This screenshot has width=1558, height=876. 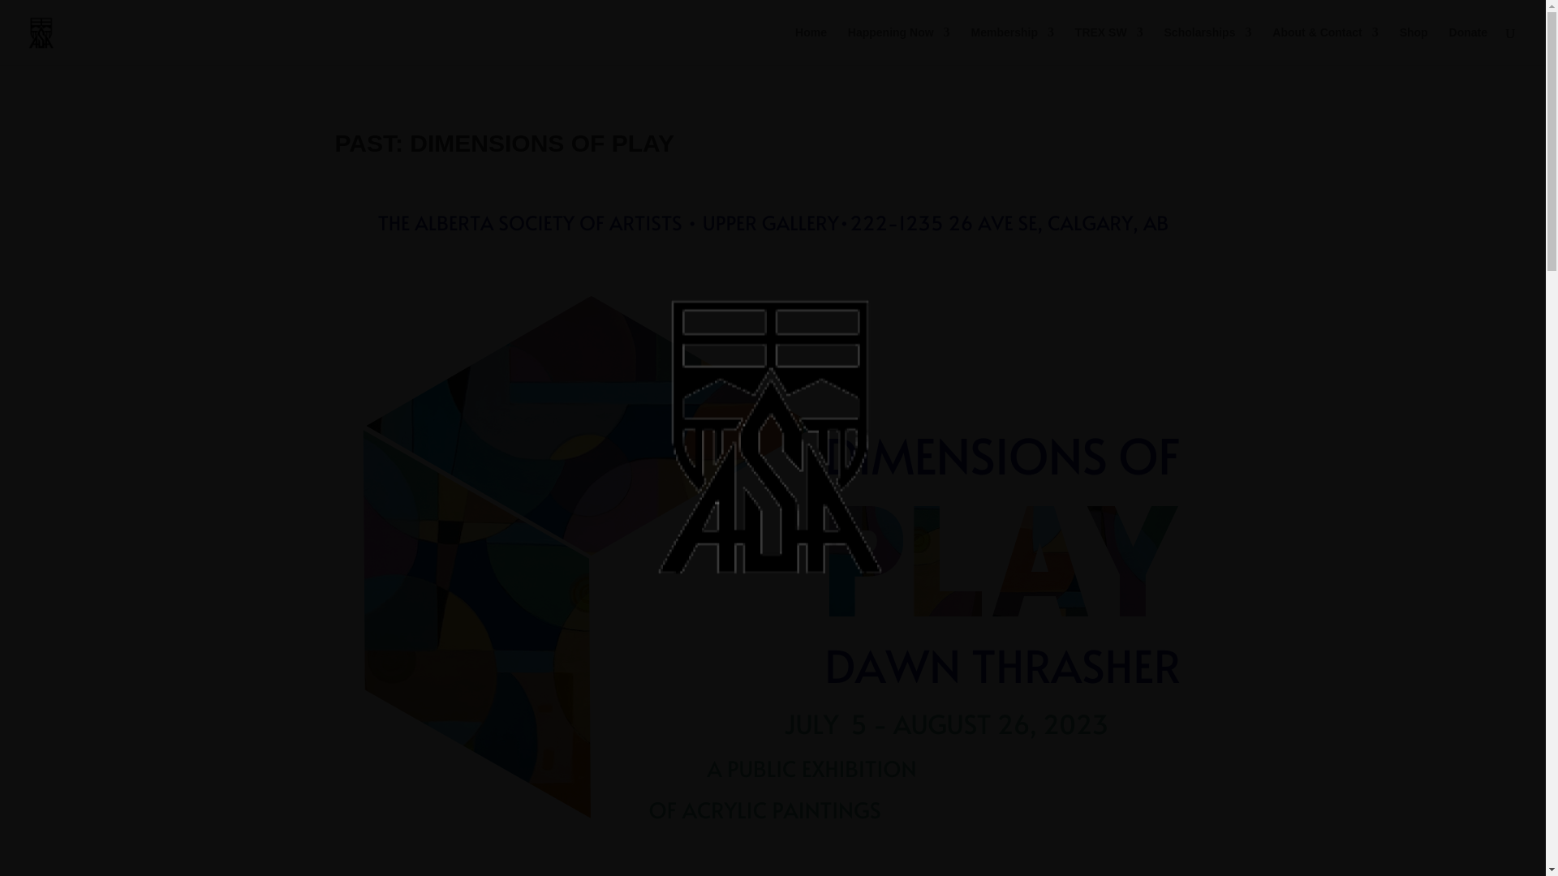 What do you see at coordinates (1207, 45) in the screenshot?
I see `Scholarships` at bounding box center [1207, 45].